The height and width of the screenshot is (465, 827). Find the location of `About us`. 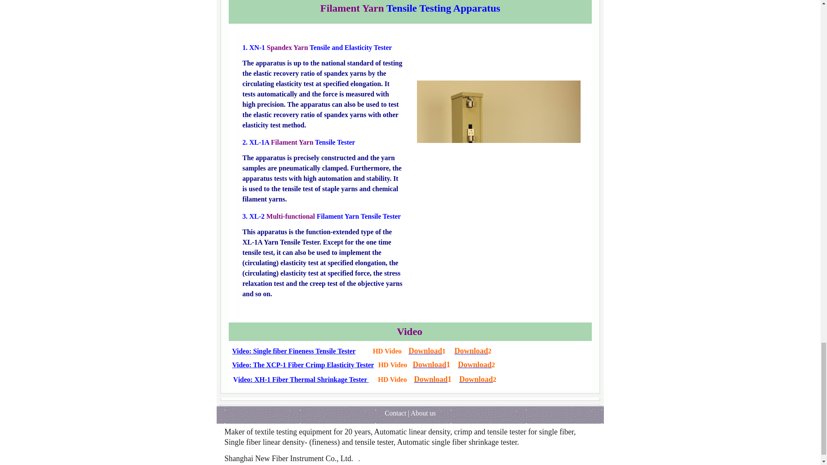

About us is located at coordinates (423, 413).